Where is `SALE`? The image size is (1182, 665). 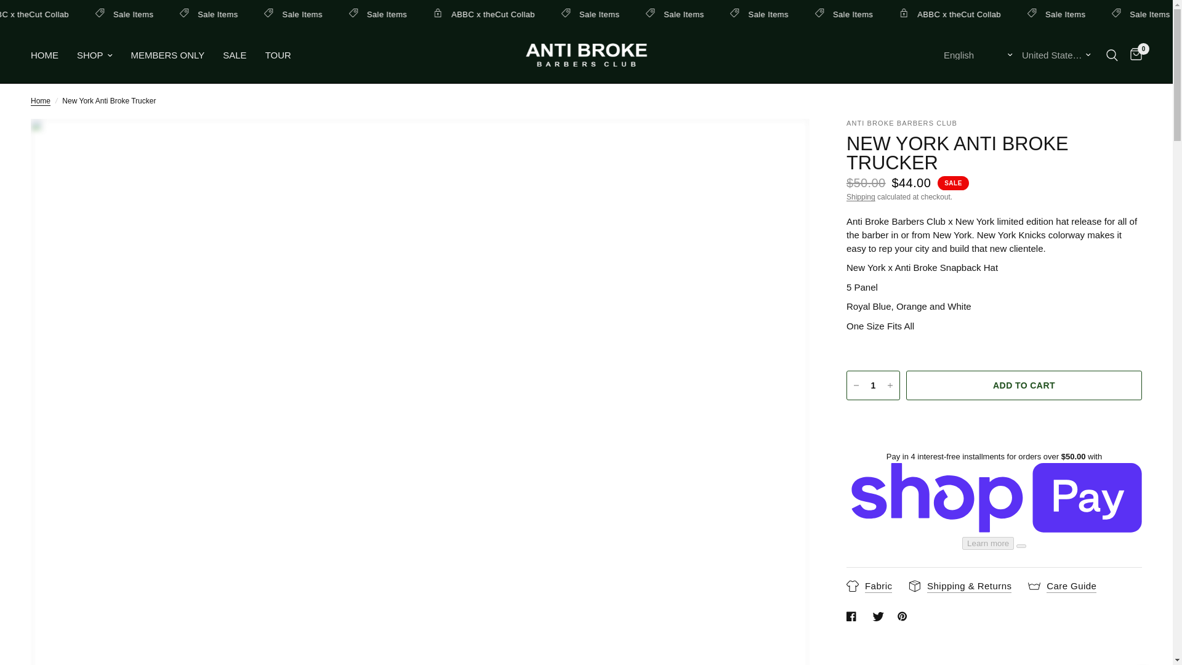 SALE is located at coordinates (234, 55).